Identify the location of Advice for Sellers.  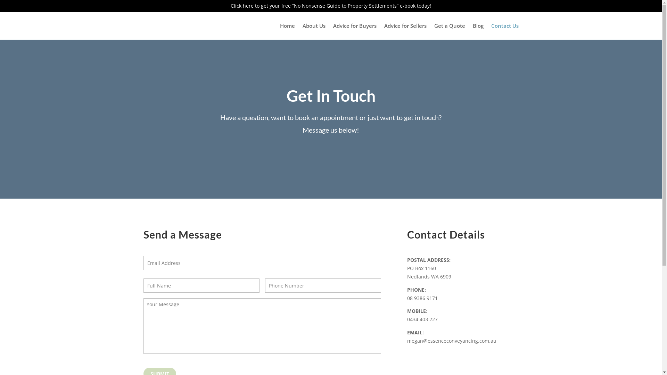
(405, 27).